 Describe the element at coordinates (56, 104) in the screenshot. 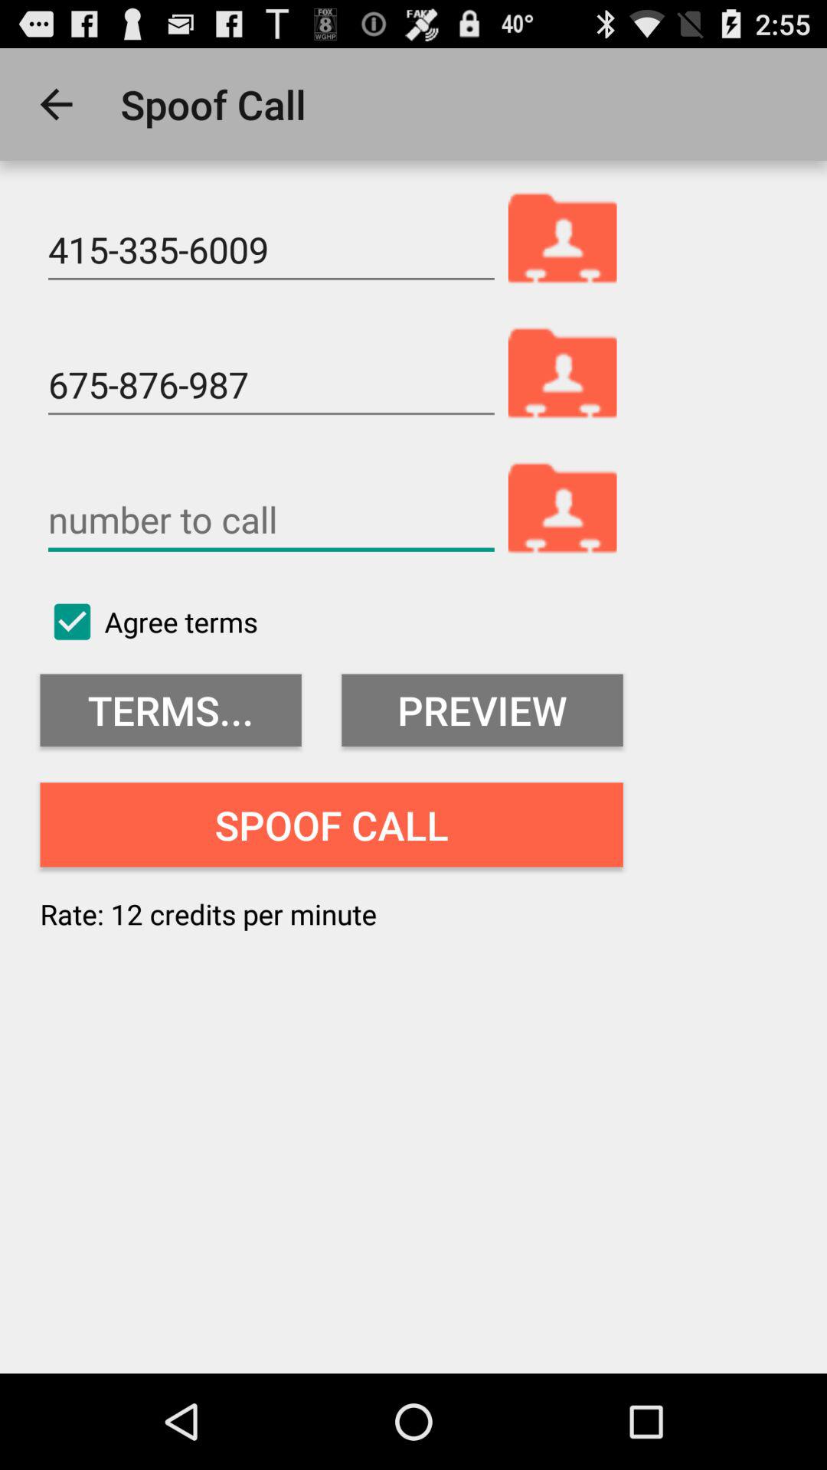

I see `press the app next to spoof call icon` at that location.